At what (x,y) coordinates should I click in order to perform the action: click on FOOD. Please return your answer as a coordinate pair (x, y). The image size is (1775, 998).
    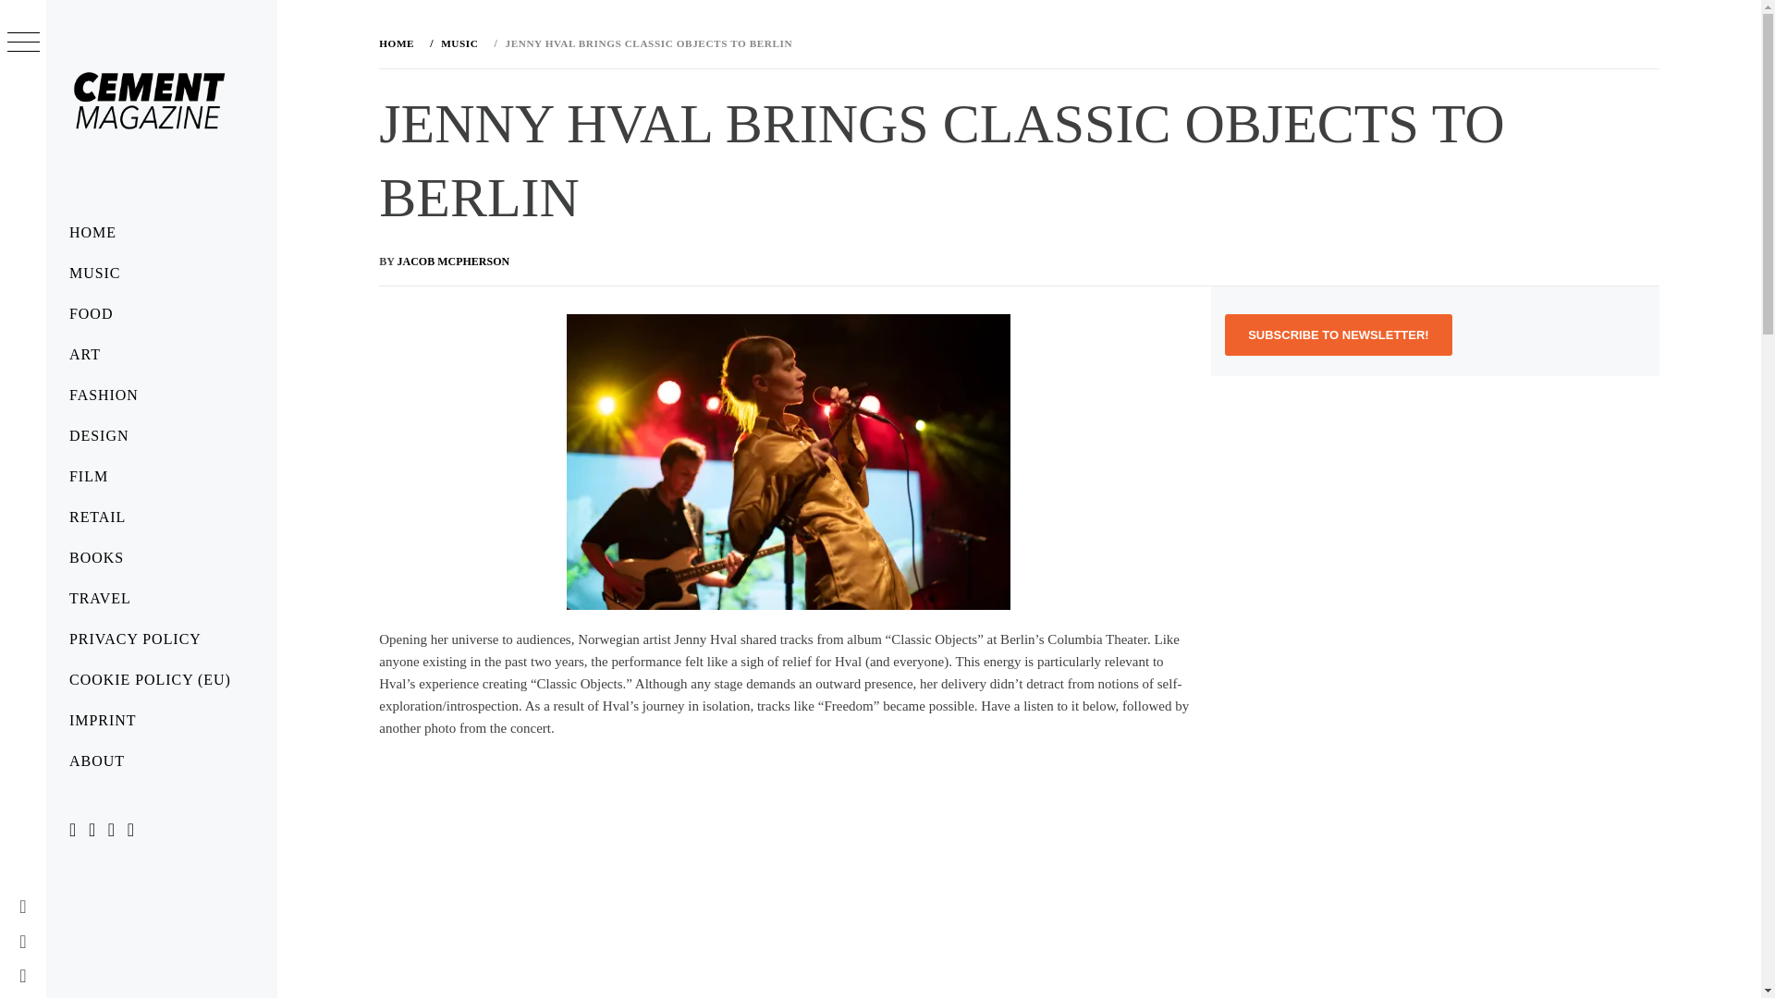
    Looking at the image, I should click on (161, 313).